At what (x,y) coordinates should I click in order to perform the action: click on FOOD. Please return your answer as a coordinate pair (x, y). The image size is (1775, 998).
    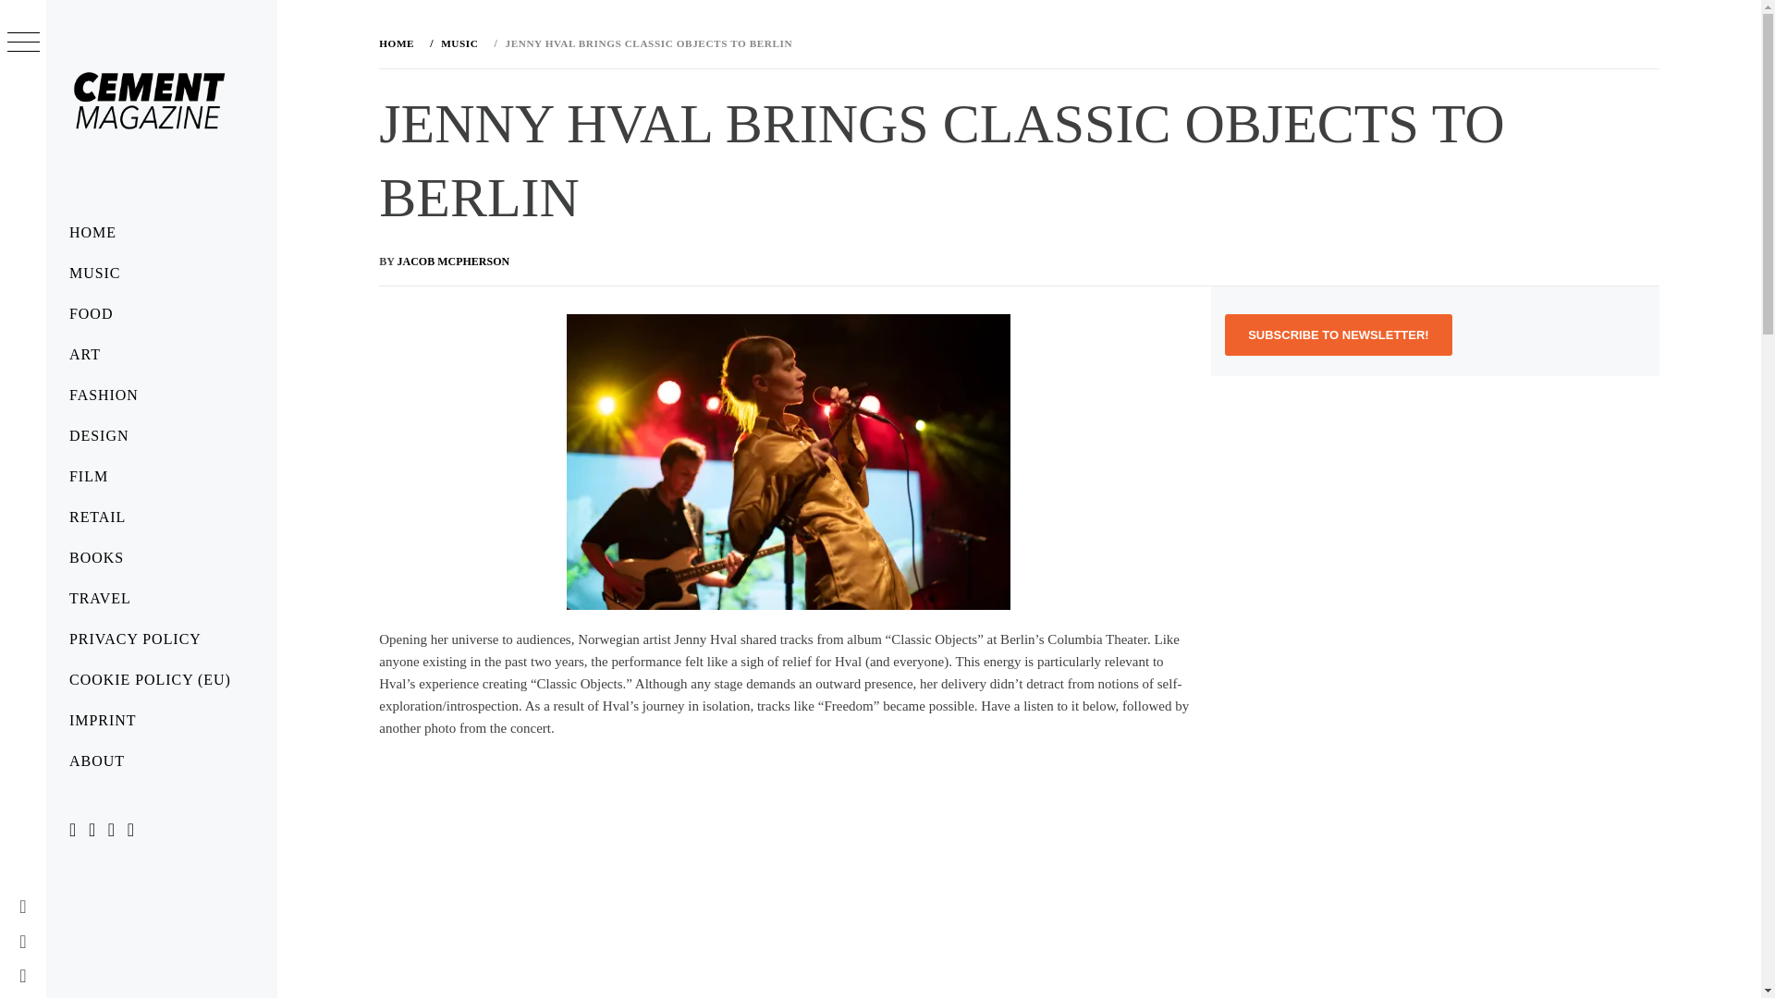
    Looking at the image, I should click on (161, 313).